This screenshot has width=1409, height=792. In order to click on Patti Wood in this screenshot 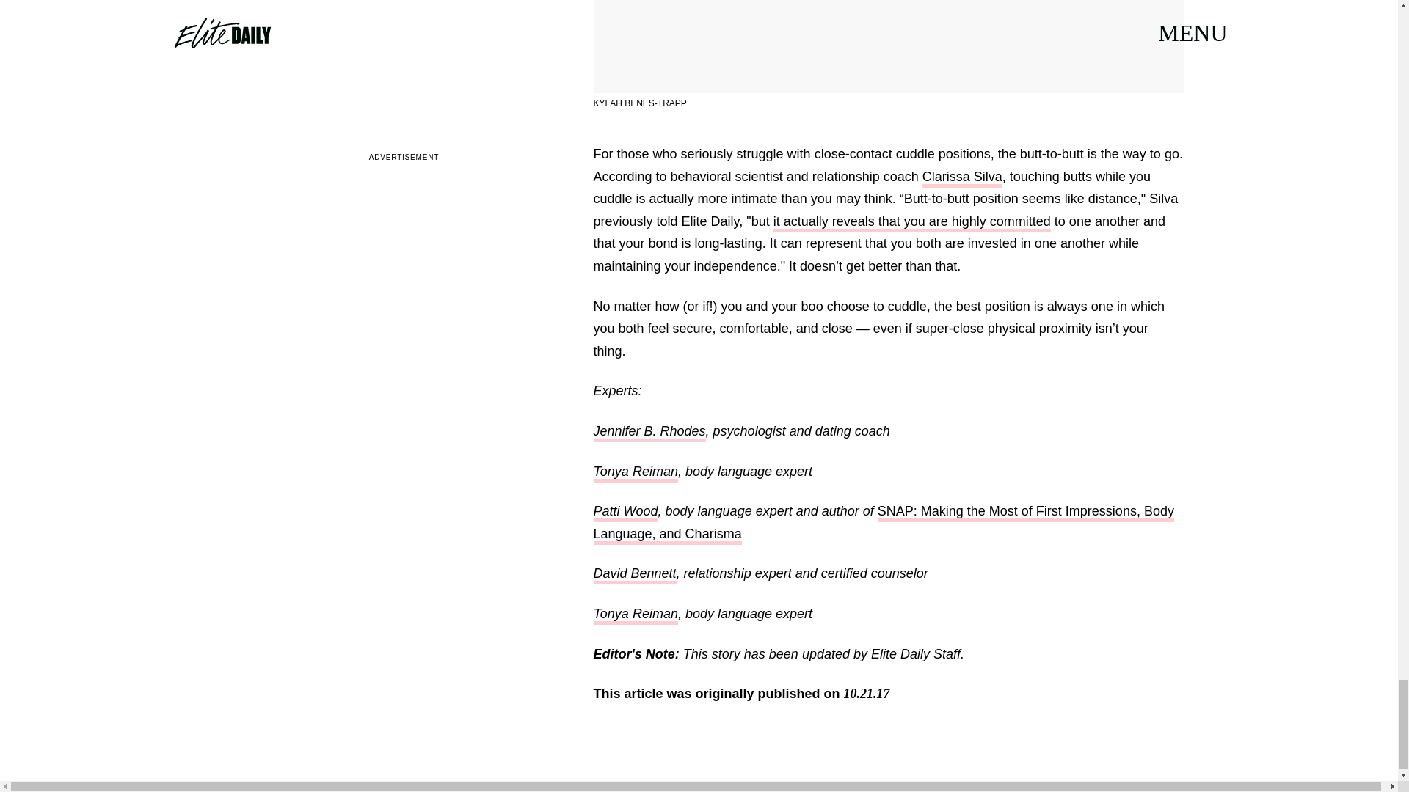, I will do `click(625, 512)`.